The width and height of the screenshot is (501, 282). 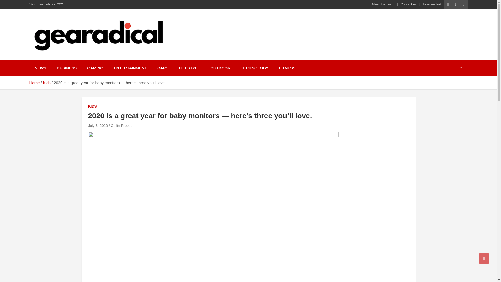 I want to click on KIDS, so click(x=92, y=107).